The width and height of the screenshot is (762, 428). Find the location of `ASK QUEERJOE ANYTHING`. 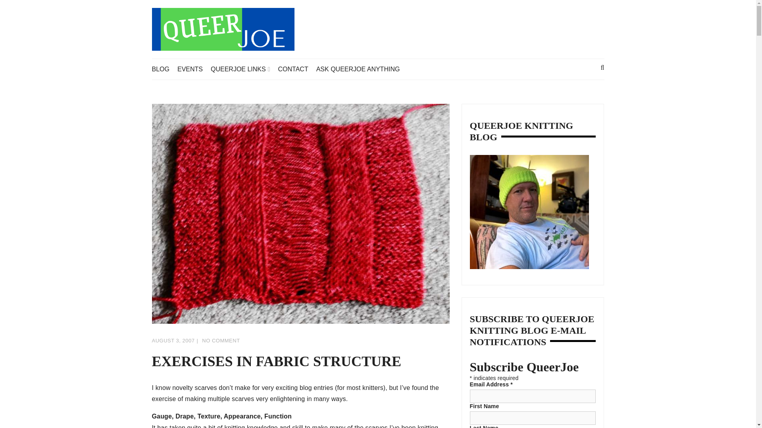

ASK QUEERJOE ANYTHING is located at coordinates (362, 69).